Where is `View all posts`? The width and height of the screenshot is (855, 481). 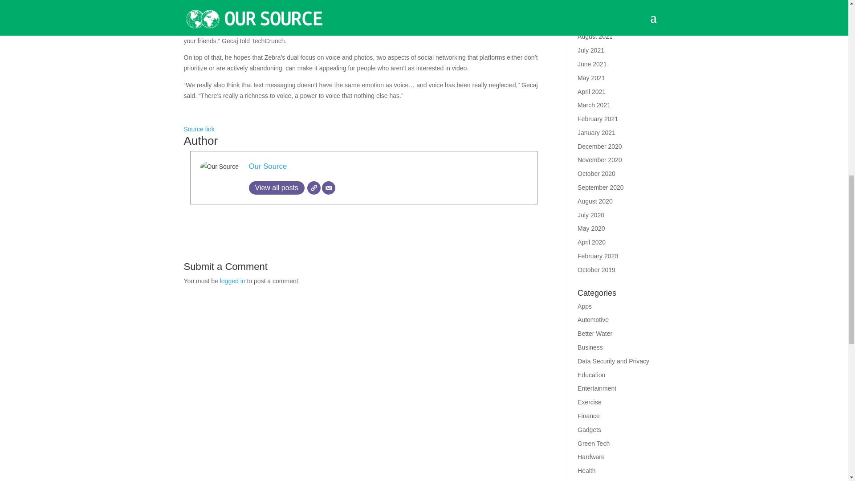
View all posts is located at coordinates (276, 188).